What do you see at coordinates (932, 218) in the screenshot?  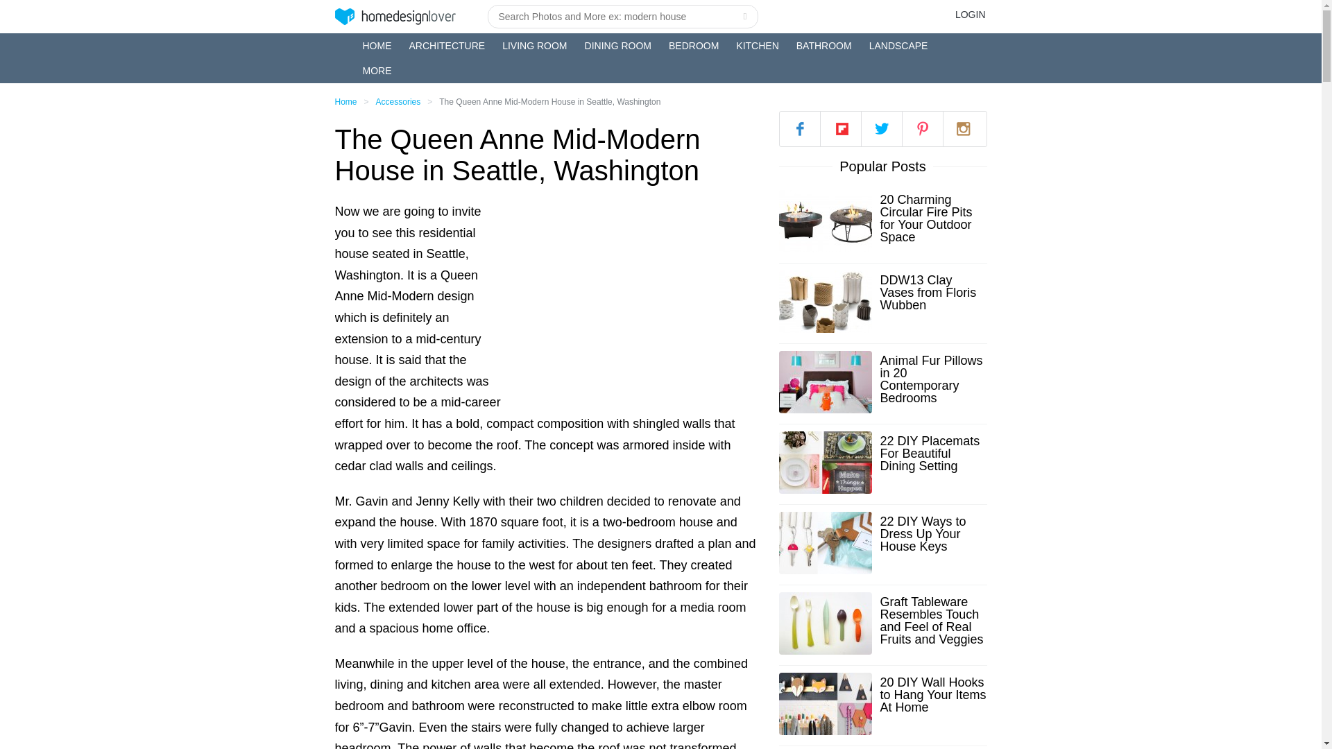 I see `20 Charming Circular Fire Pits for Your Outdoor Space` at bounding box center [932, 218].